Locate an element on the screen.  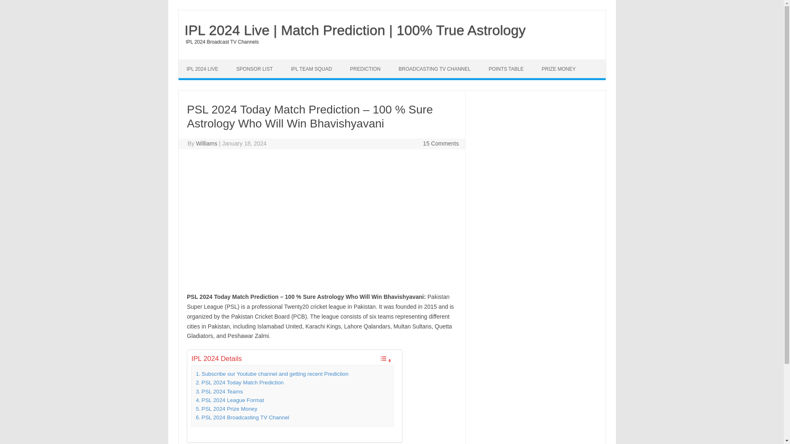
PSL 2024 Teams is located at coordinates (219, 391).